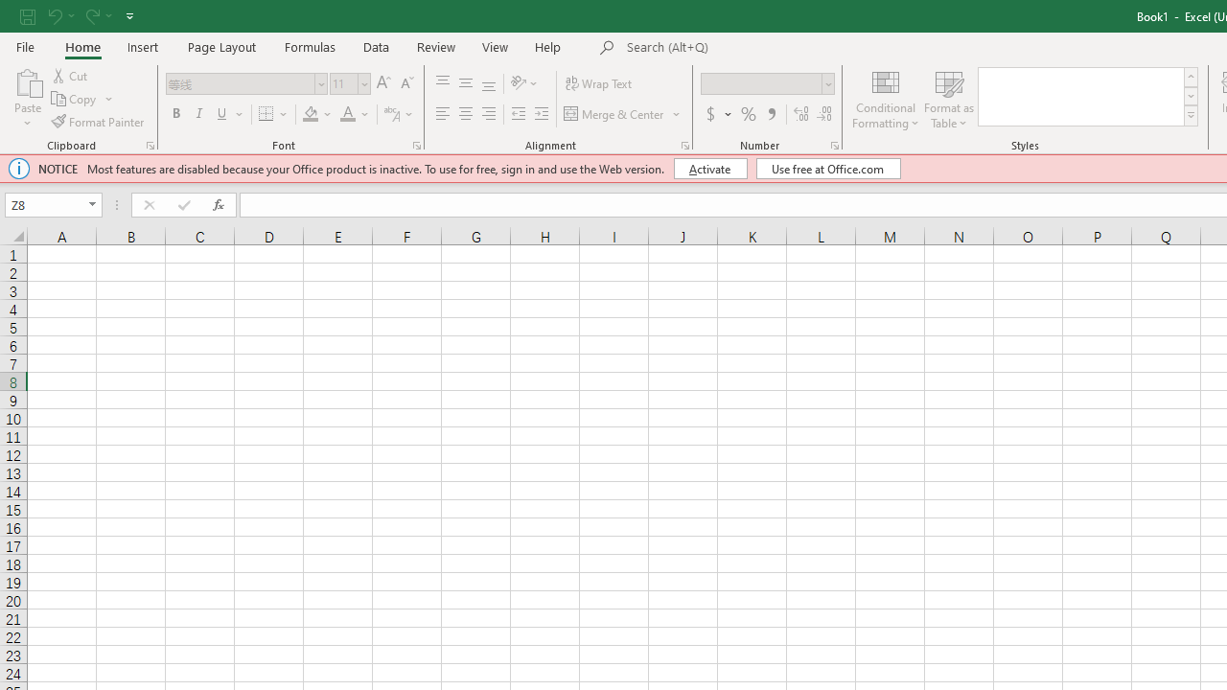 Image resolution: width=1227 pixels, height=690 pixels. Describe the element at coordinates (175, 115) in the screenshot. I see `Bold` at that location.